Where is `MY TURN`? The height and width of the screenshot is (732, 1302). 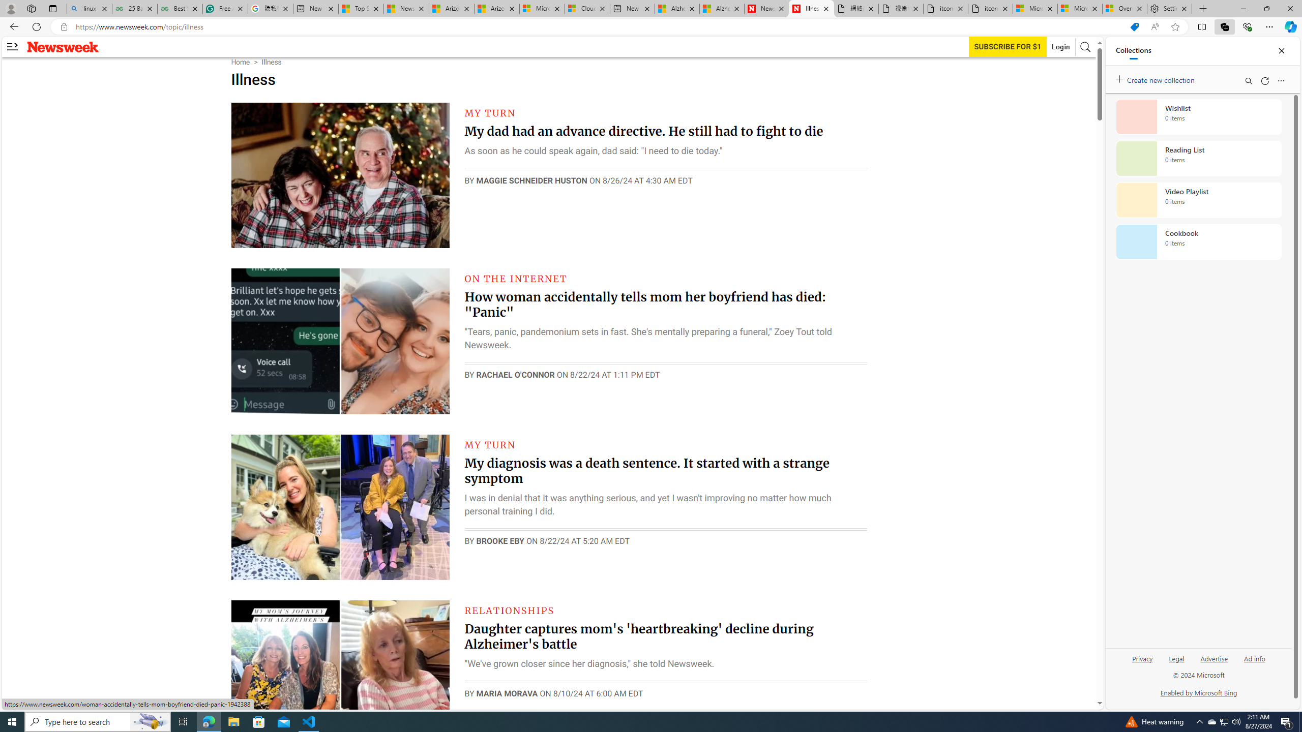 MY TURN is located at coordinates (490, 444).